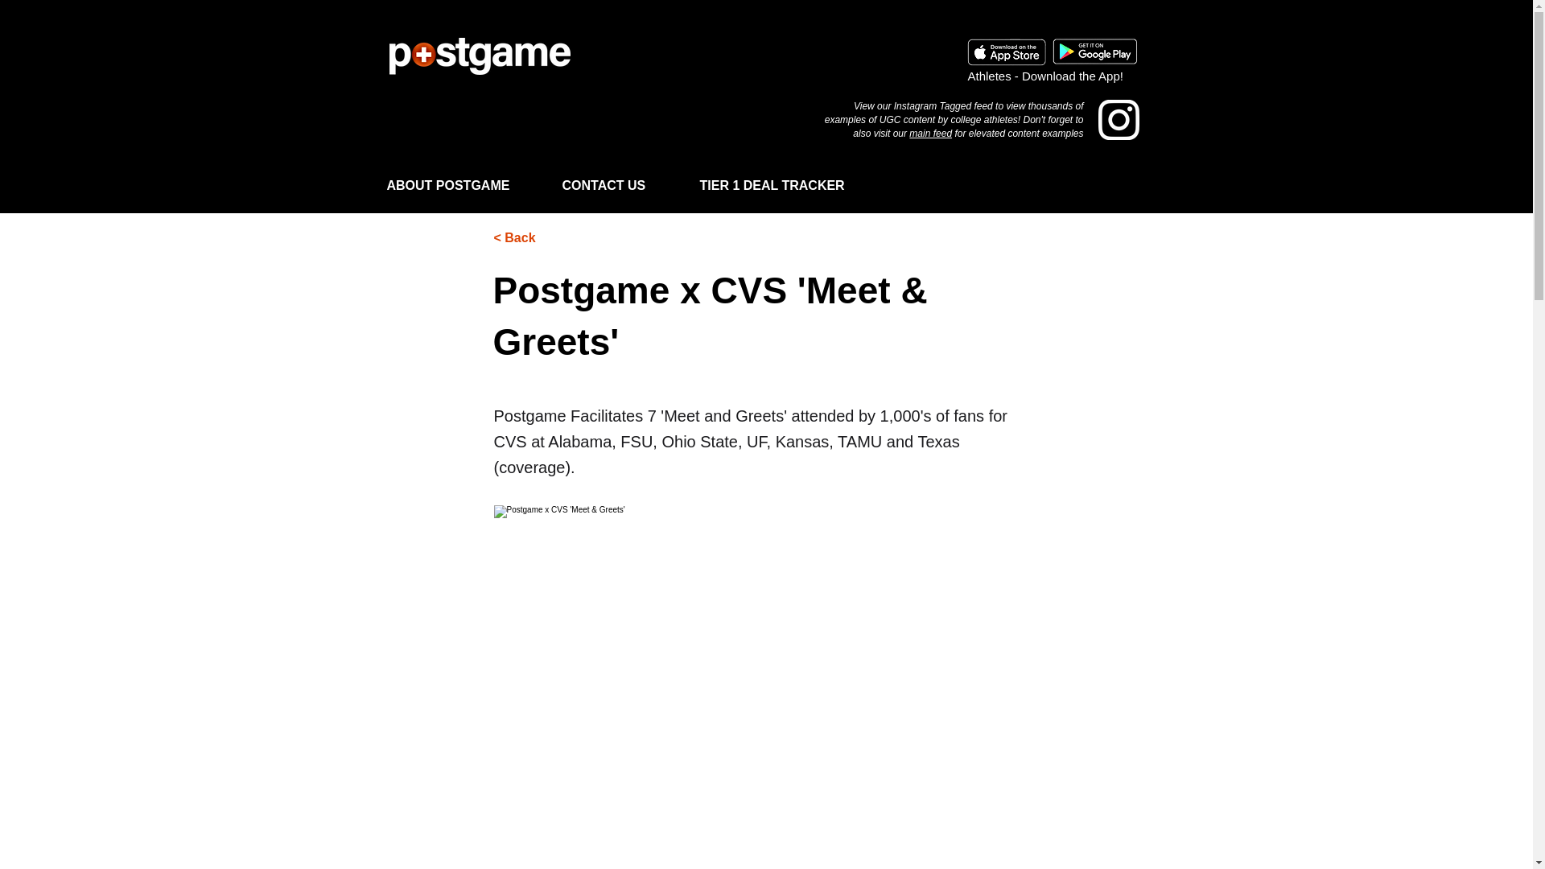 This screenshot has height=869, width=1545. I want to click on main feed, so click(930, 133).